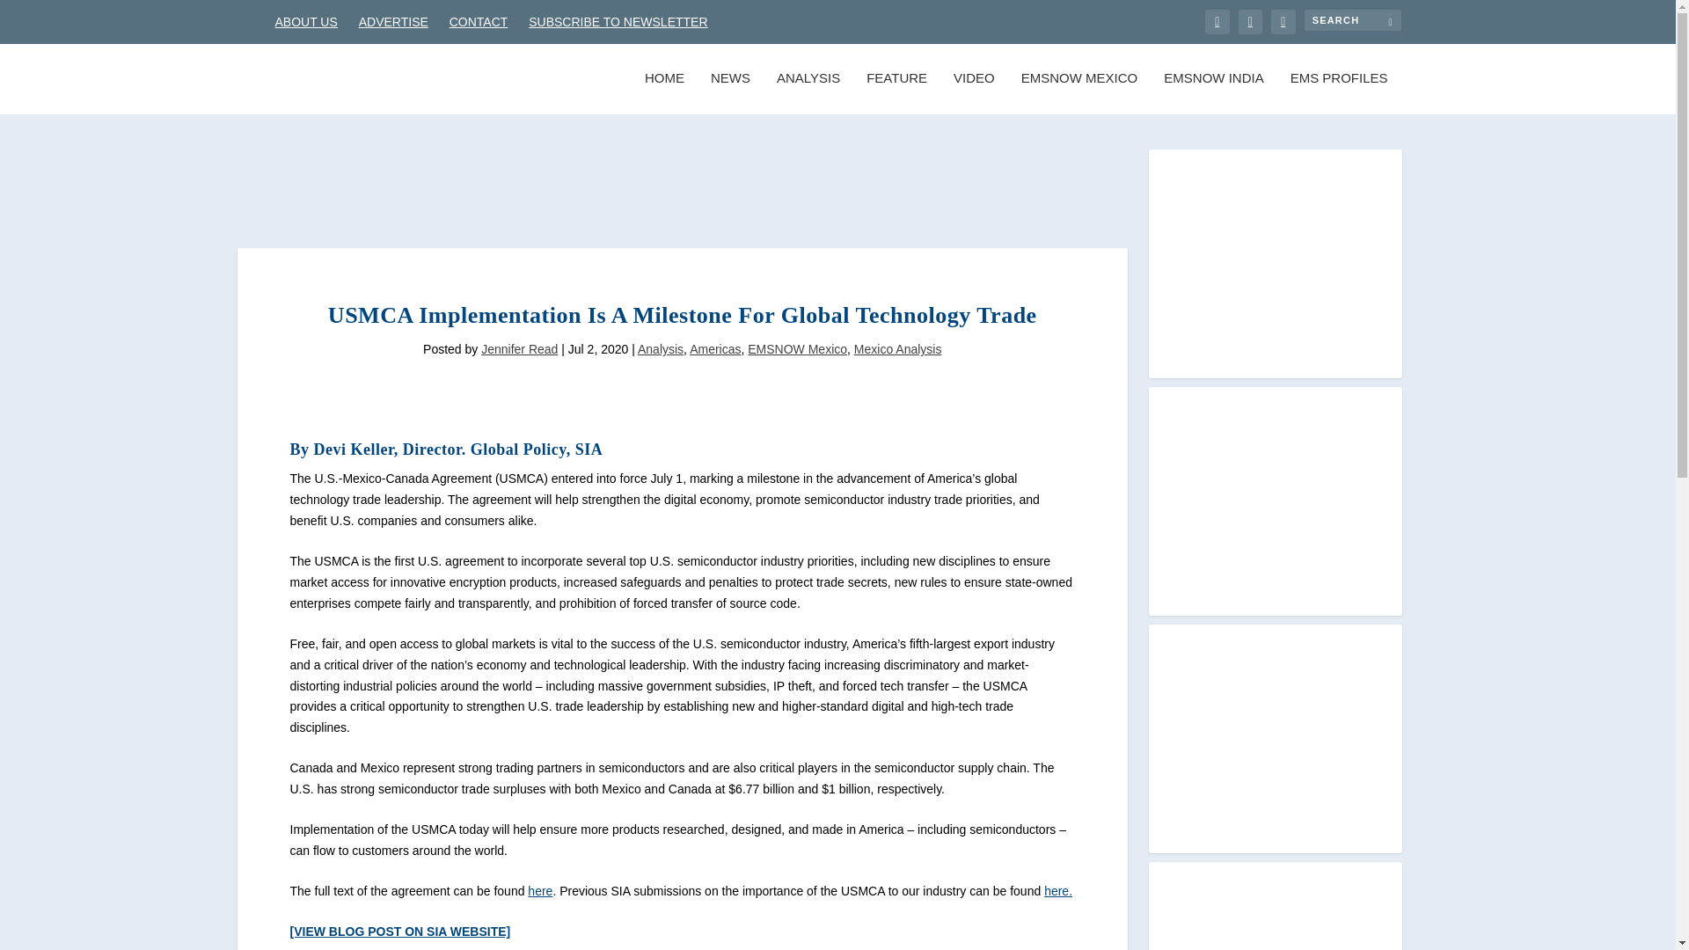 This screenshot has width=1689, height=950. Describe the element at coordinates (393, 21) in the screenshot. I see `ADVERTISE` at that location.